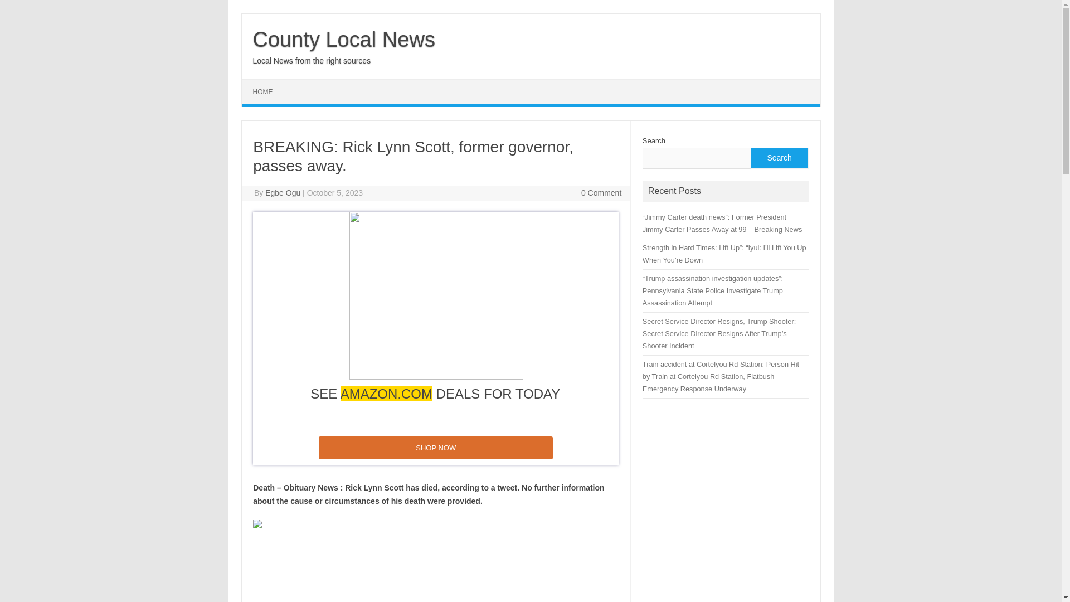 This screenshot has width=1070, height=602. I want to click on 0 Comment, so click(601, 193).